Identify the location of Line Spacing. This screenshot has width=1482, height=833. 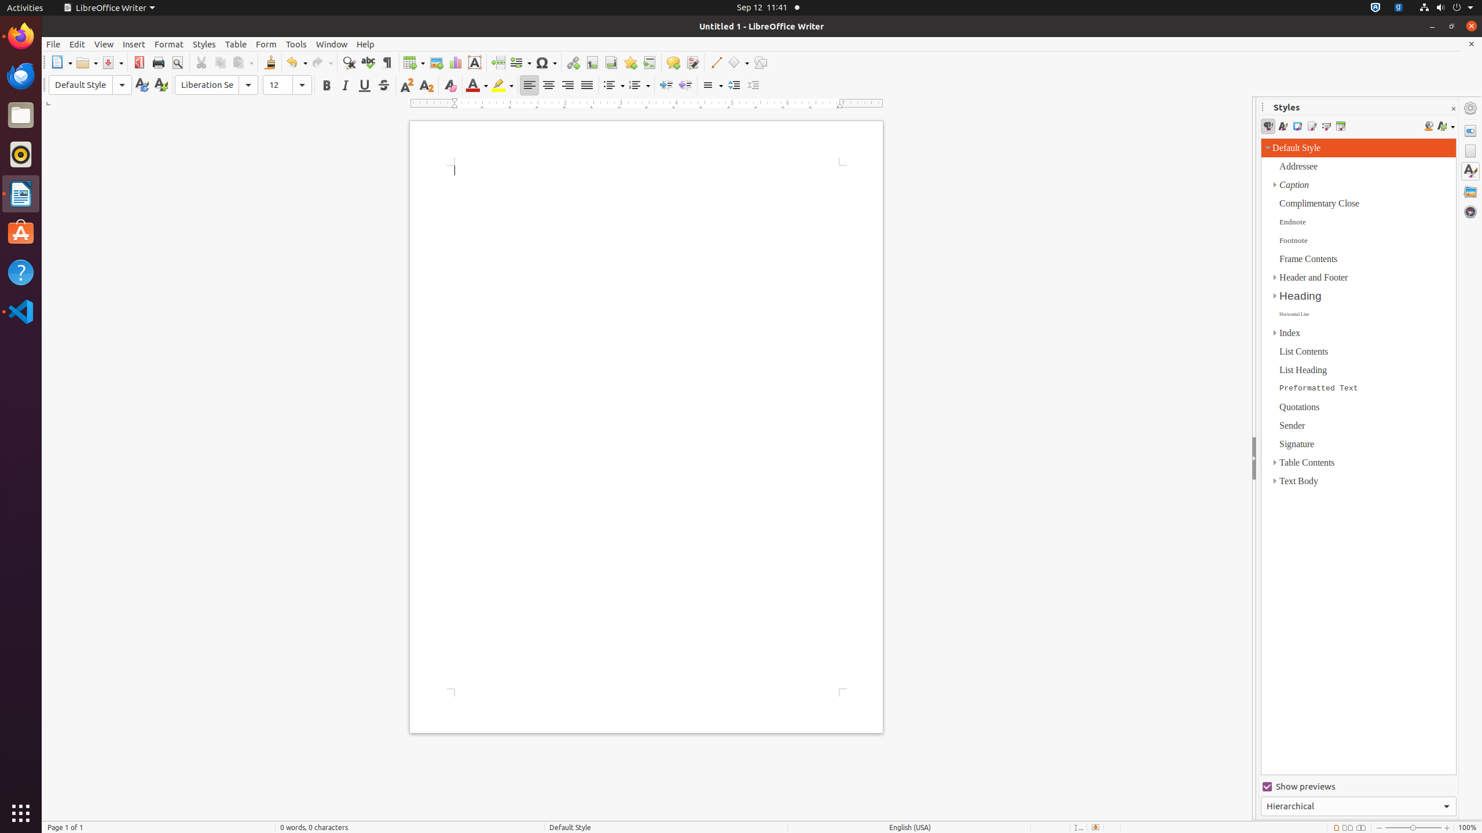
(712, 86).